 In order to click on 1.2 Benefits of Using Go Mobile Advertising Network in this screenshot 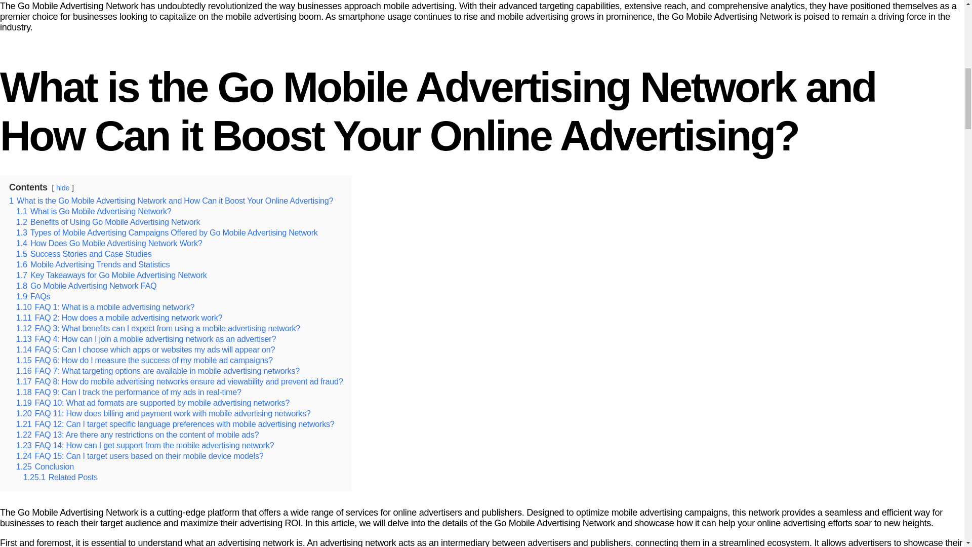, I will do `click(108, 222)`.